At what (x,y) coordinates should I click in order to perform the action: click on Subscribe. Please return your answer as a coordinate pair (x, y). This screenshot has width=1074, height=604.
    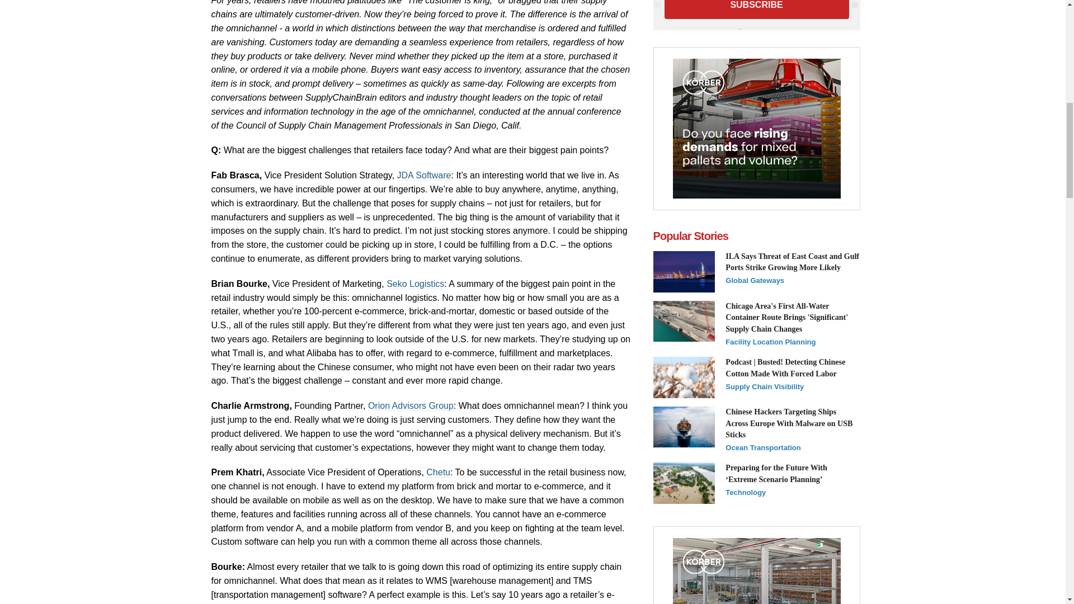
    Looking at the image, I should click on (757, 9).